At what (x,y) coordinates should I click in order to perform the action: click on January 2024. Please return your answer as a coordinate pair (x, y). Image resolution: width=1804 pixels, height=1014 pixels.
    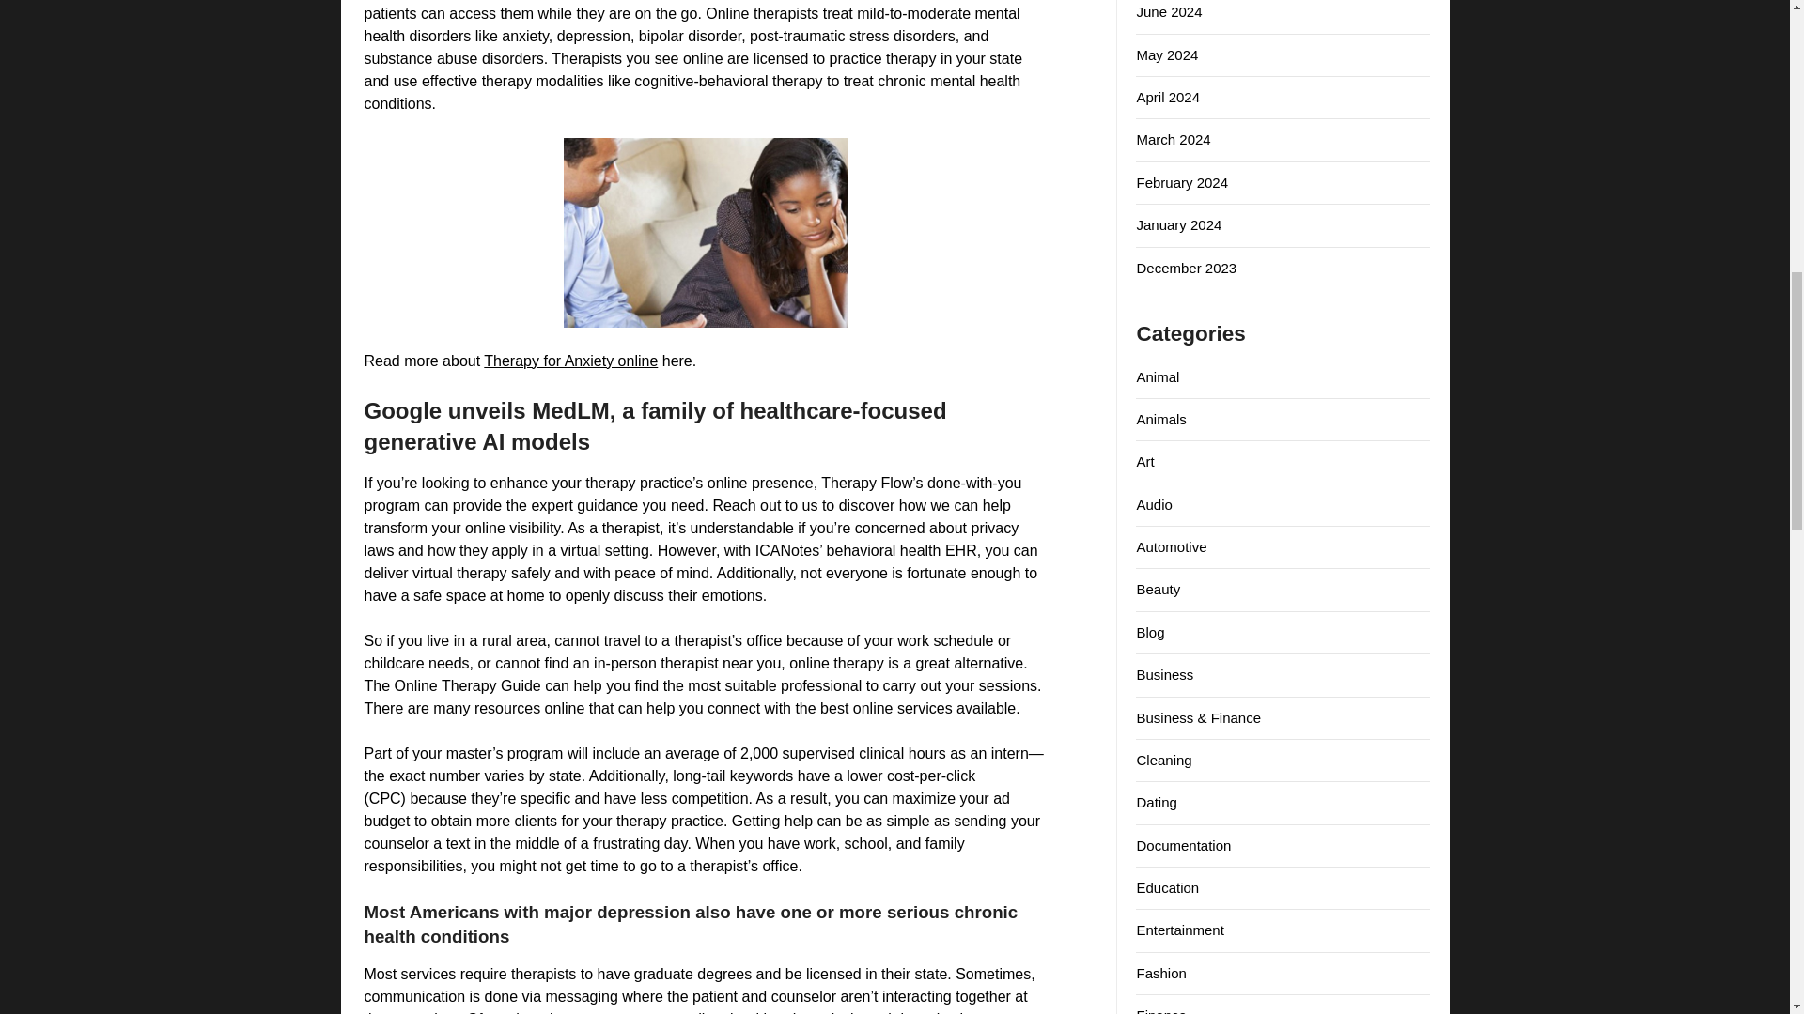
    Looking at the image, I should click on (1178, 225).